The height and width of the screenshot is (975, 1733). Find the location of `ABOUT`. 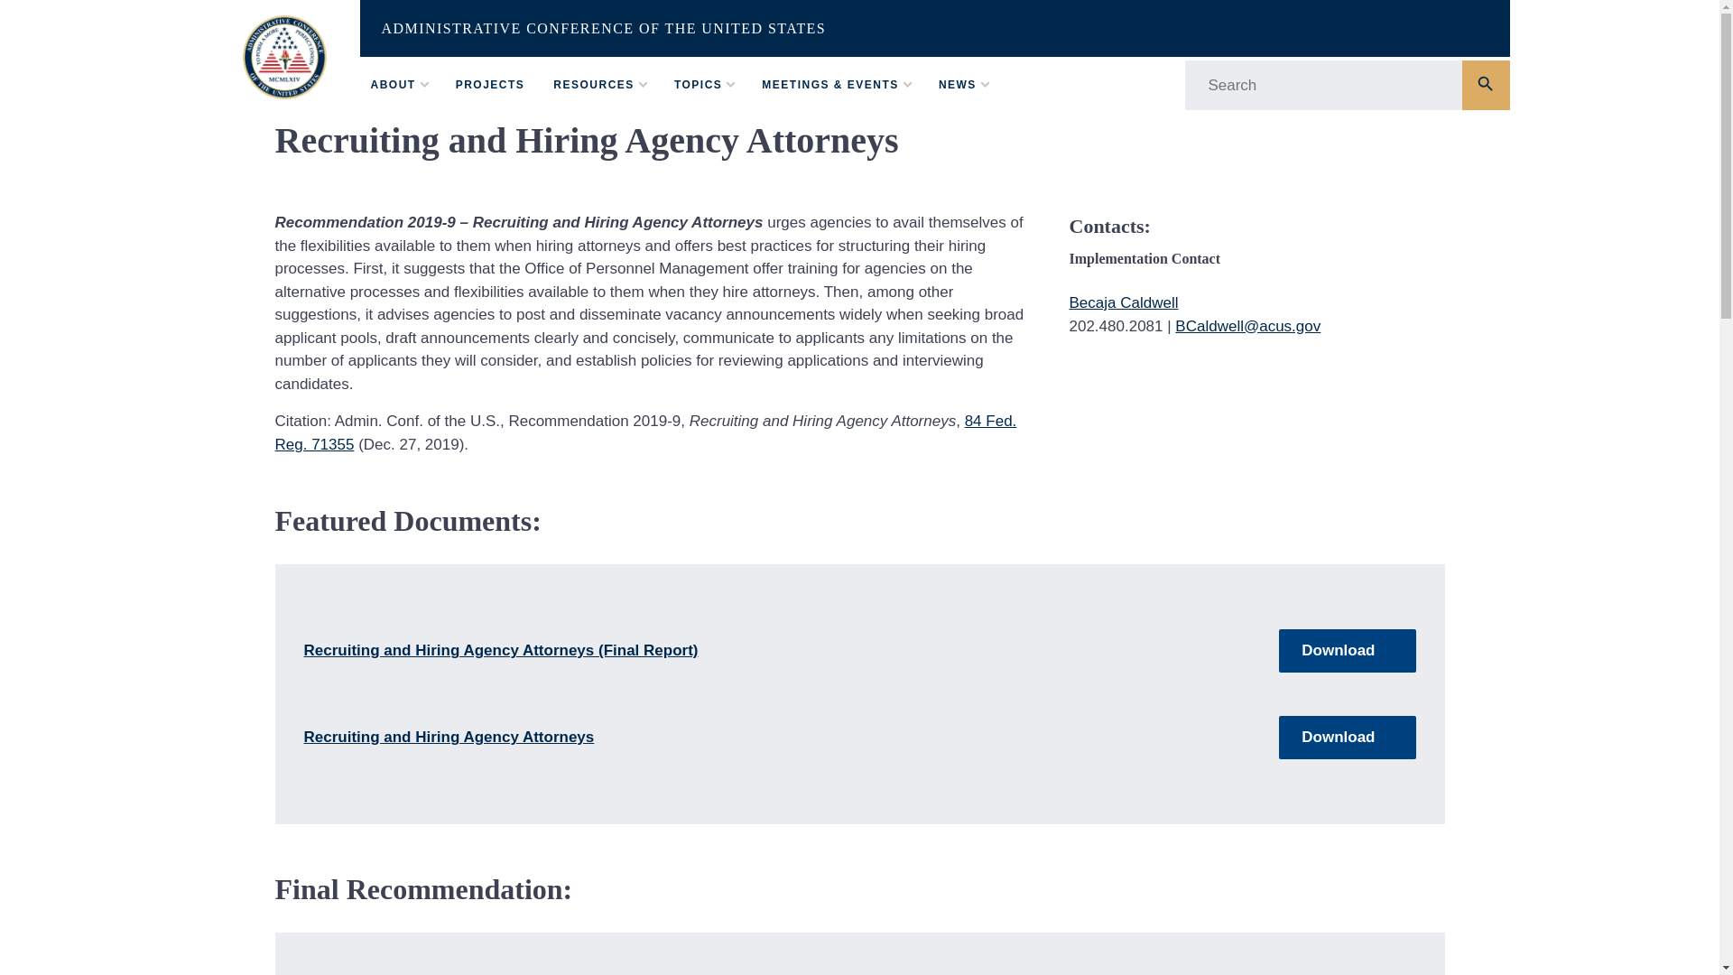

ABOUT is located at coordinates (393, 85).